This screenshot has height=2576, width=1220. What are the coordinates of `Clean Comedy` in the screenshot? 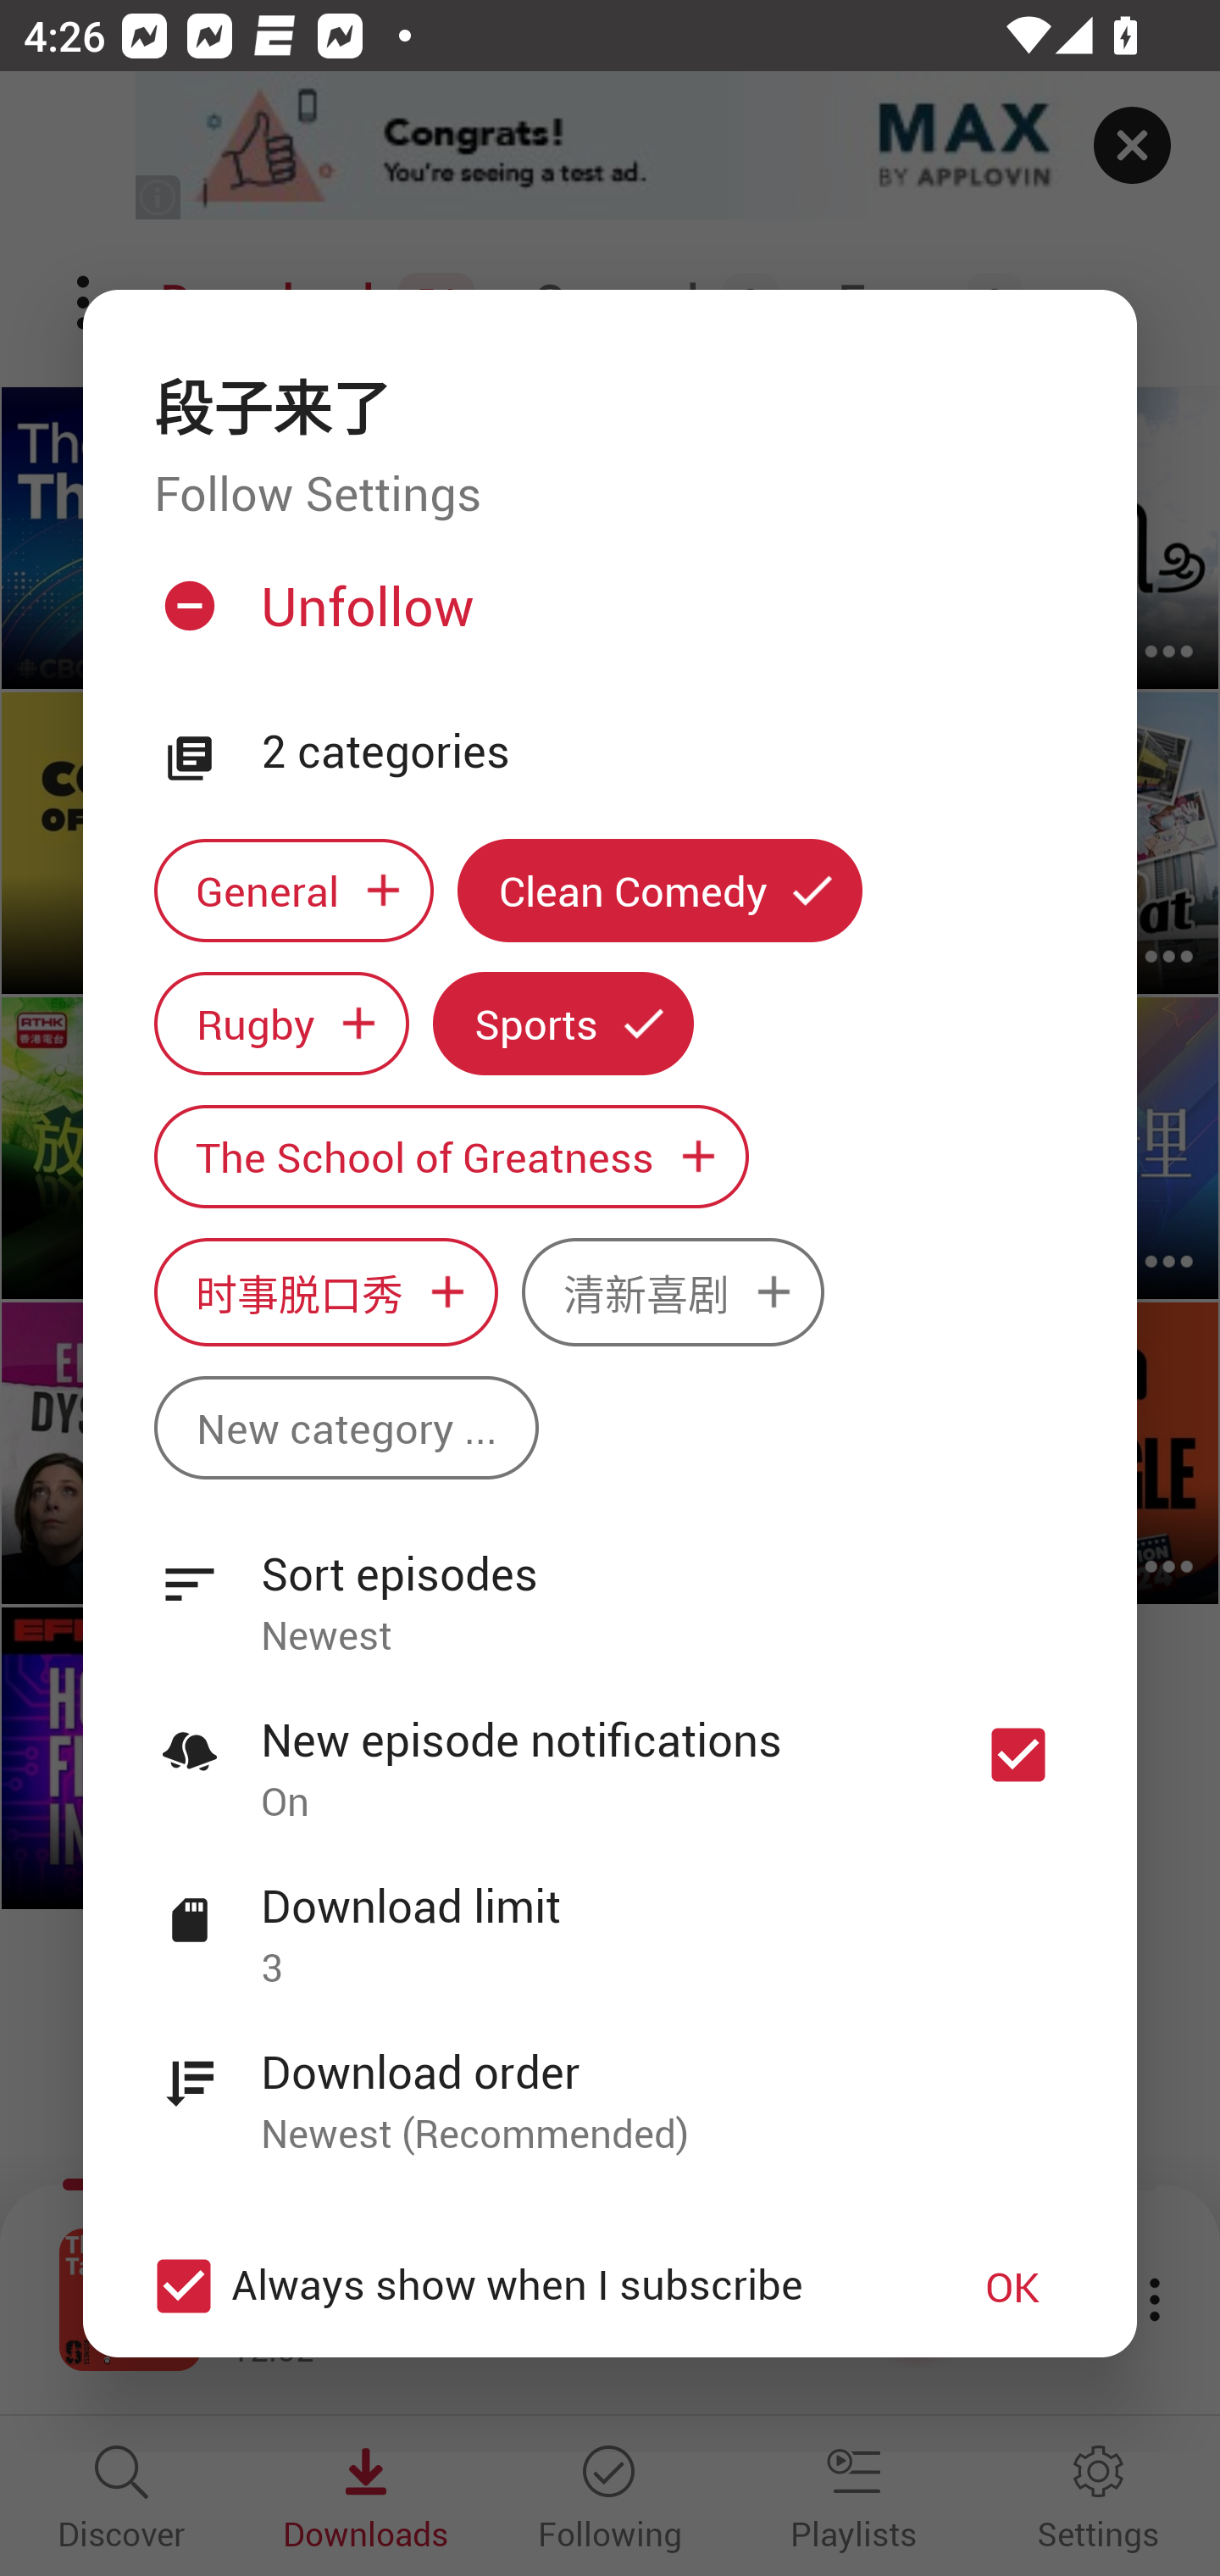 It's located at (660, 891).